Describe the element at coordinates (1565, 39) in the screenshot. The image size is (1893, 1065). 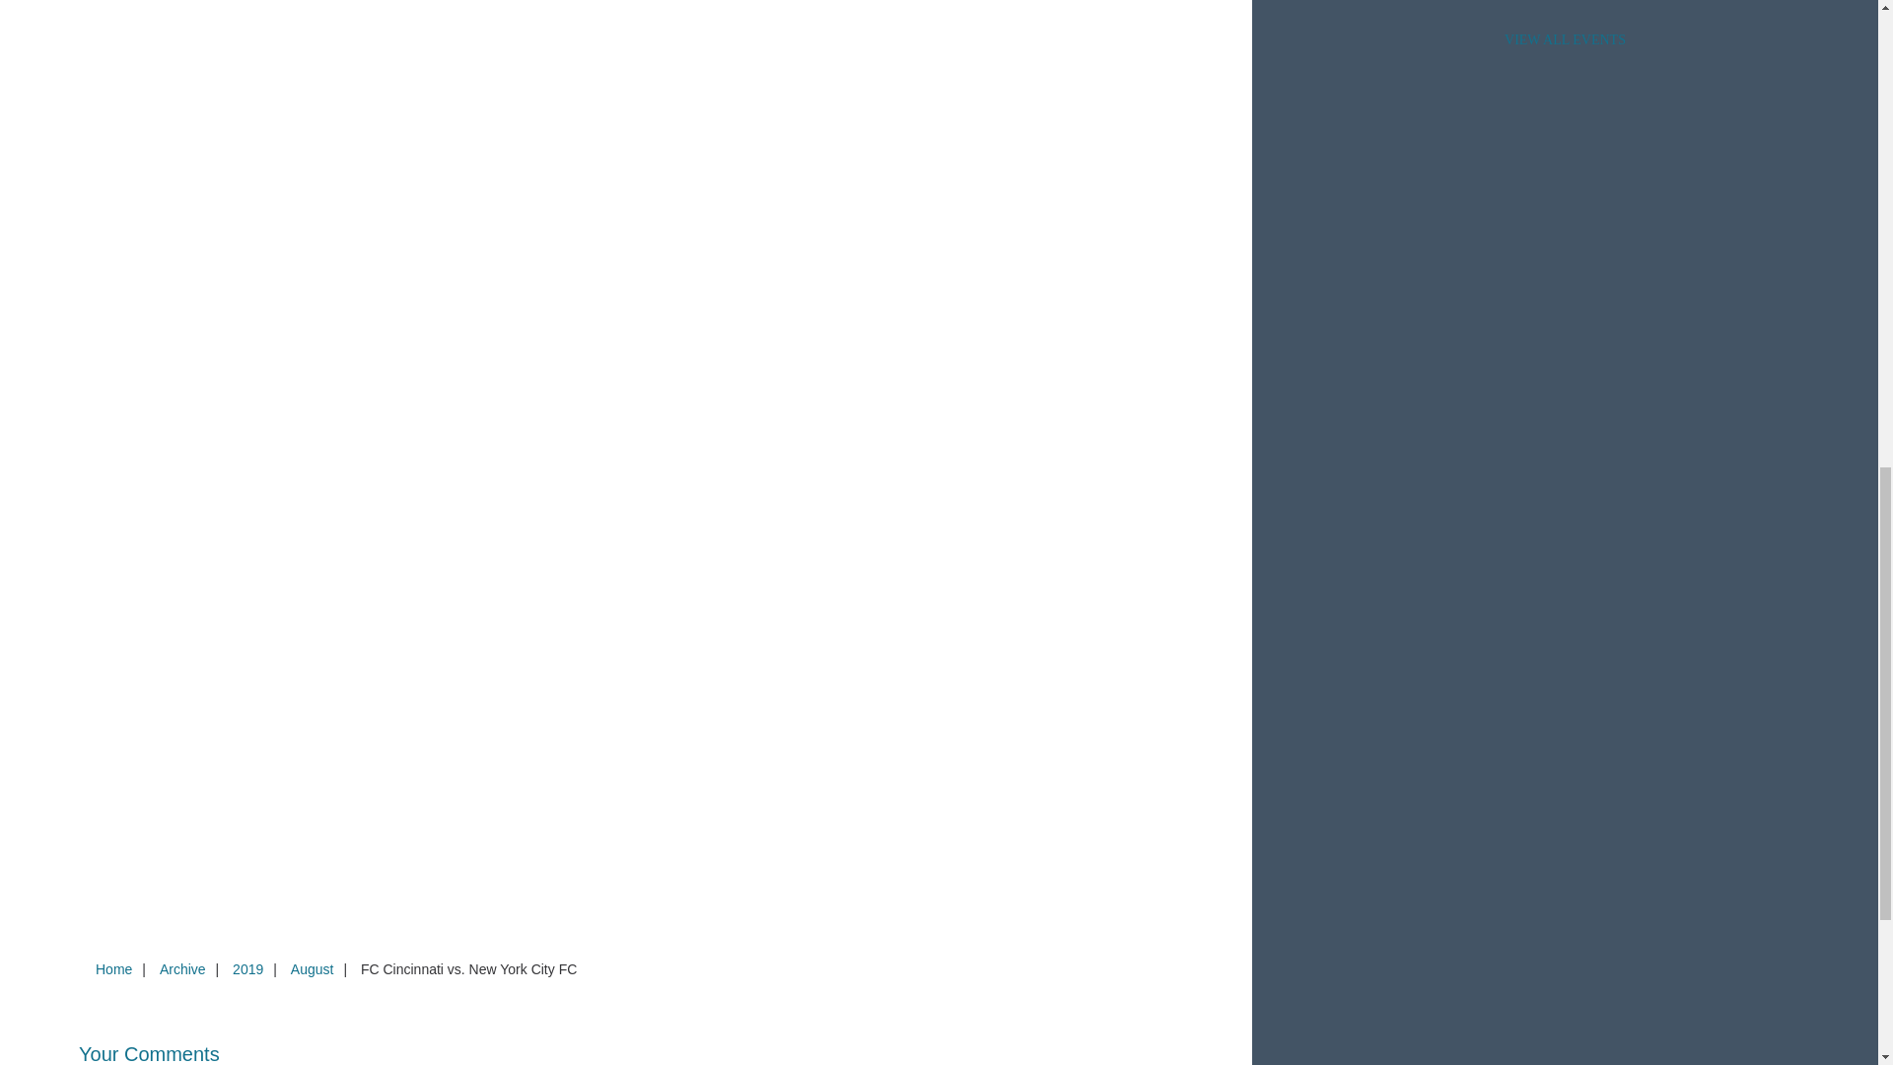
I see `VIEW ALL EVENTS` at that location.